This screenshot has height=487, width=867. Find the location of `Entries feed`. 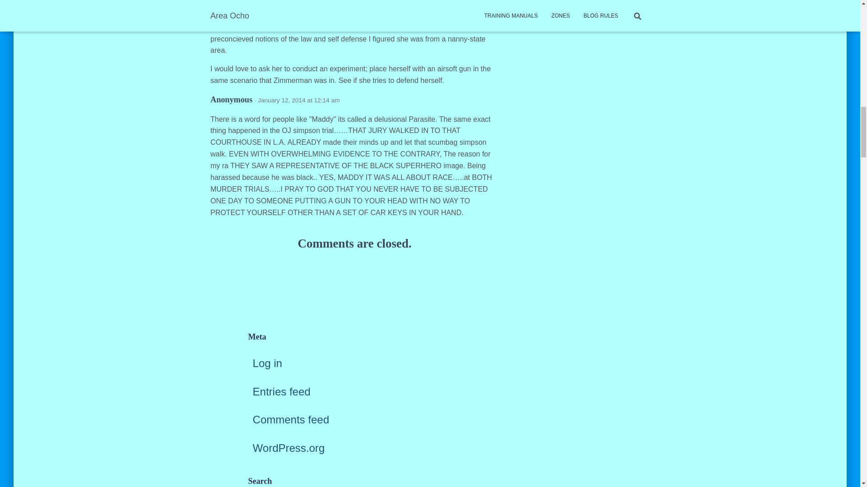

Entries feed is located at coordinates (282, 391).